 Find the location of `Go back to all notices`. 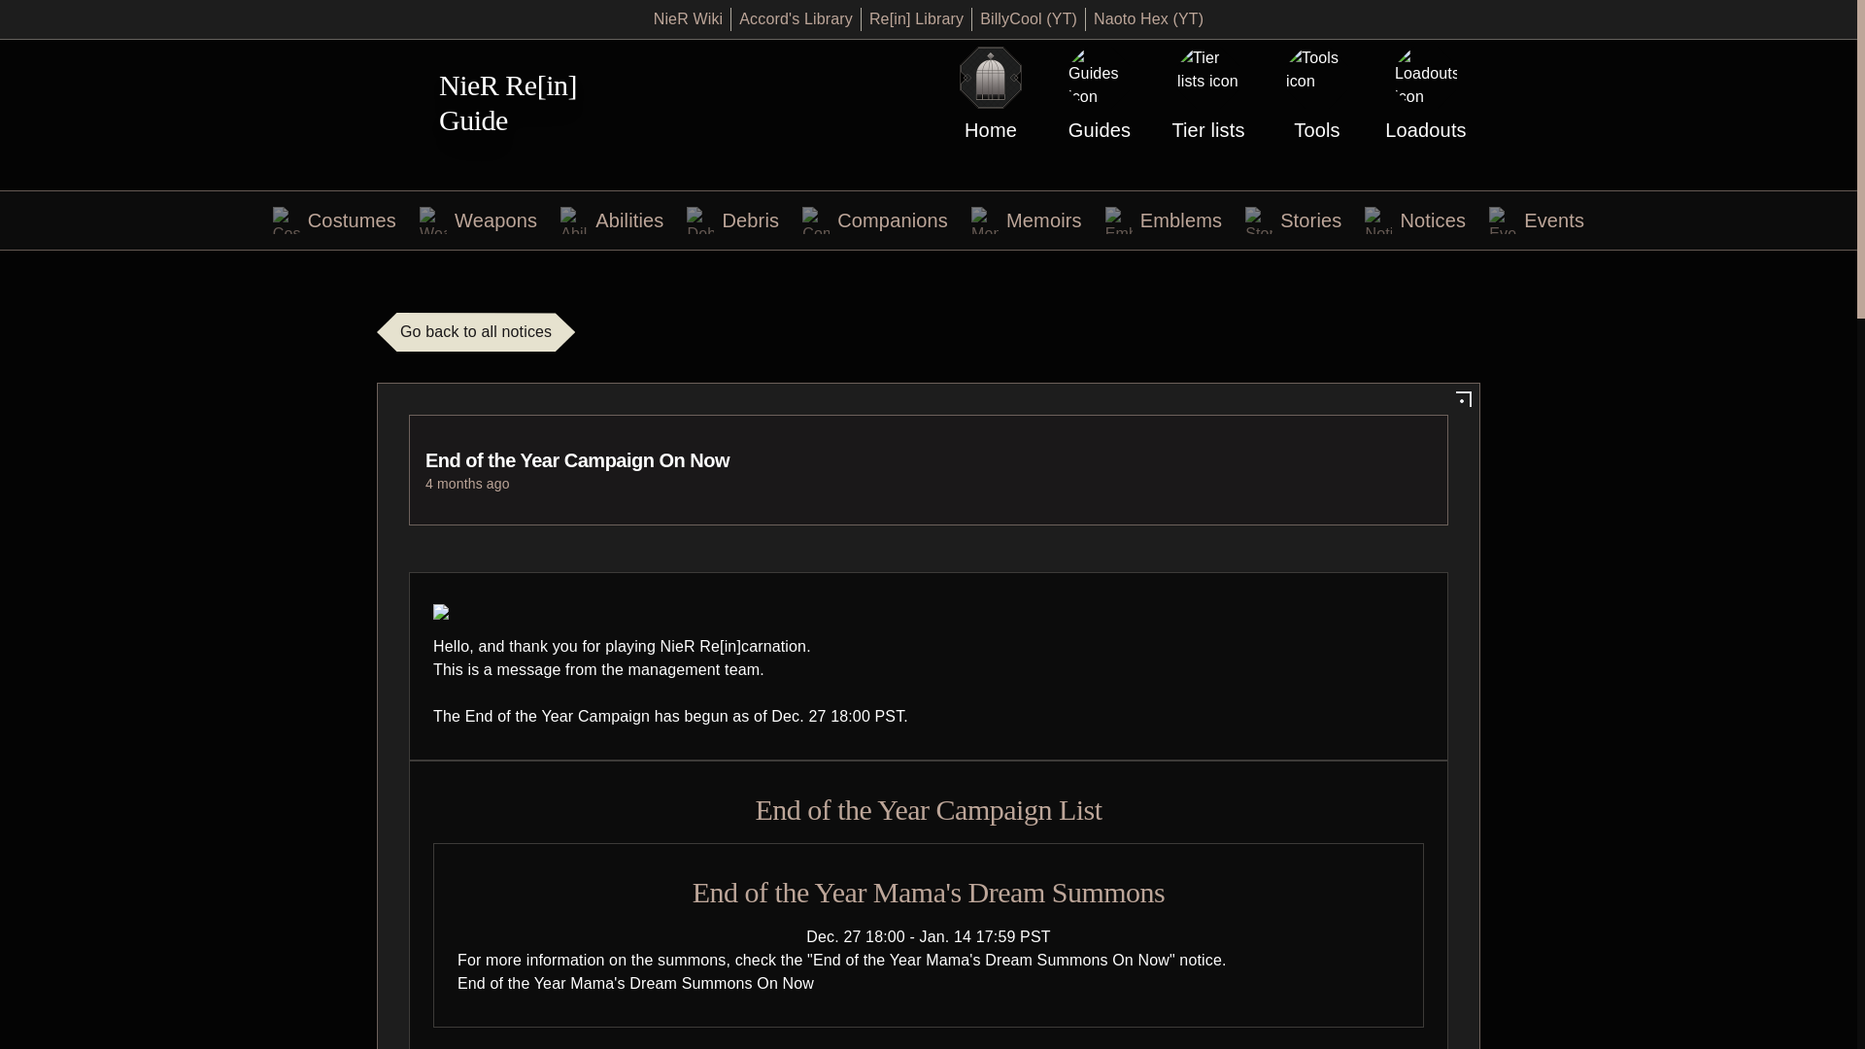

Go back to all notices is located at coordinates (475, 331).